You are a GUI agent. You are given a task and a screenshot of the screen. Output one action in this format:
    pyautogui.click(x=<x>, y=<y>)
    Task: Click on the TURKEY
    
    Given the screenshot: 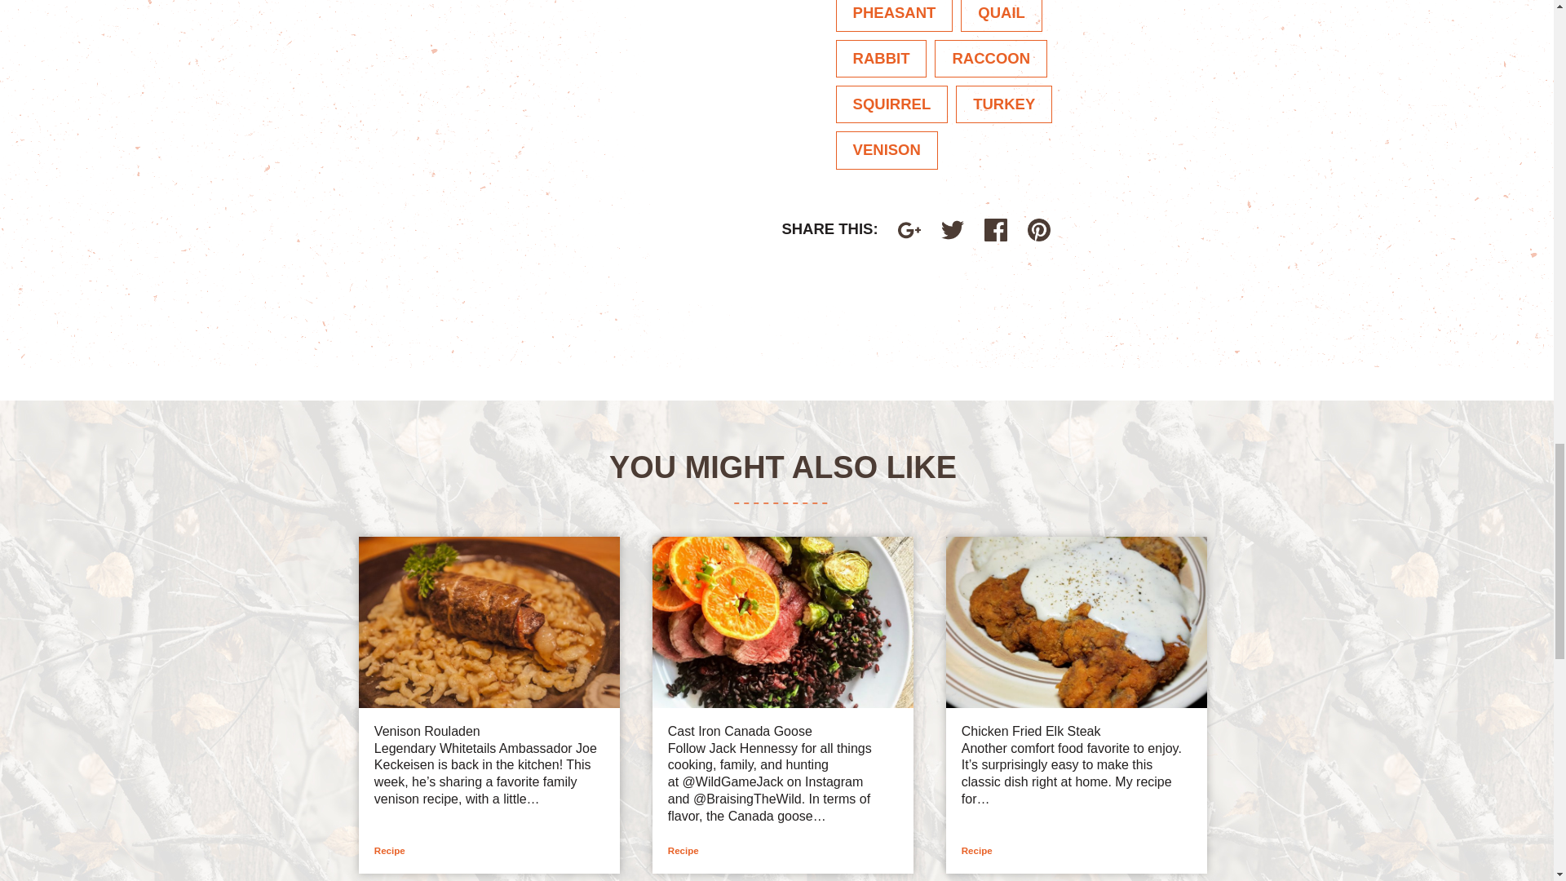 What is the action you would take?
    pyautogui.click(x=1003, y=104)
    